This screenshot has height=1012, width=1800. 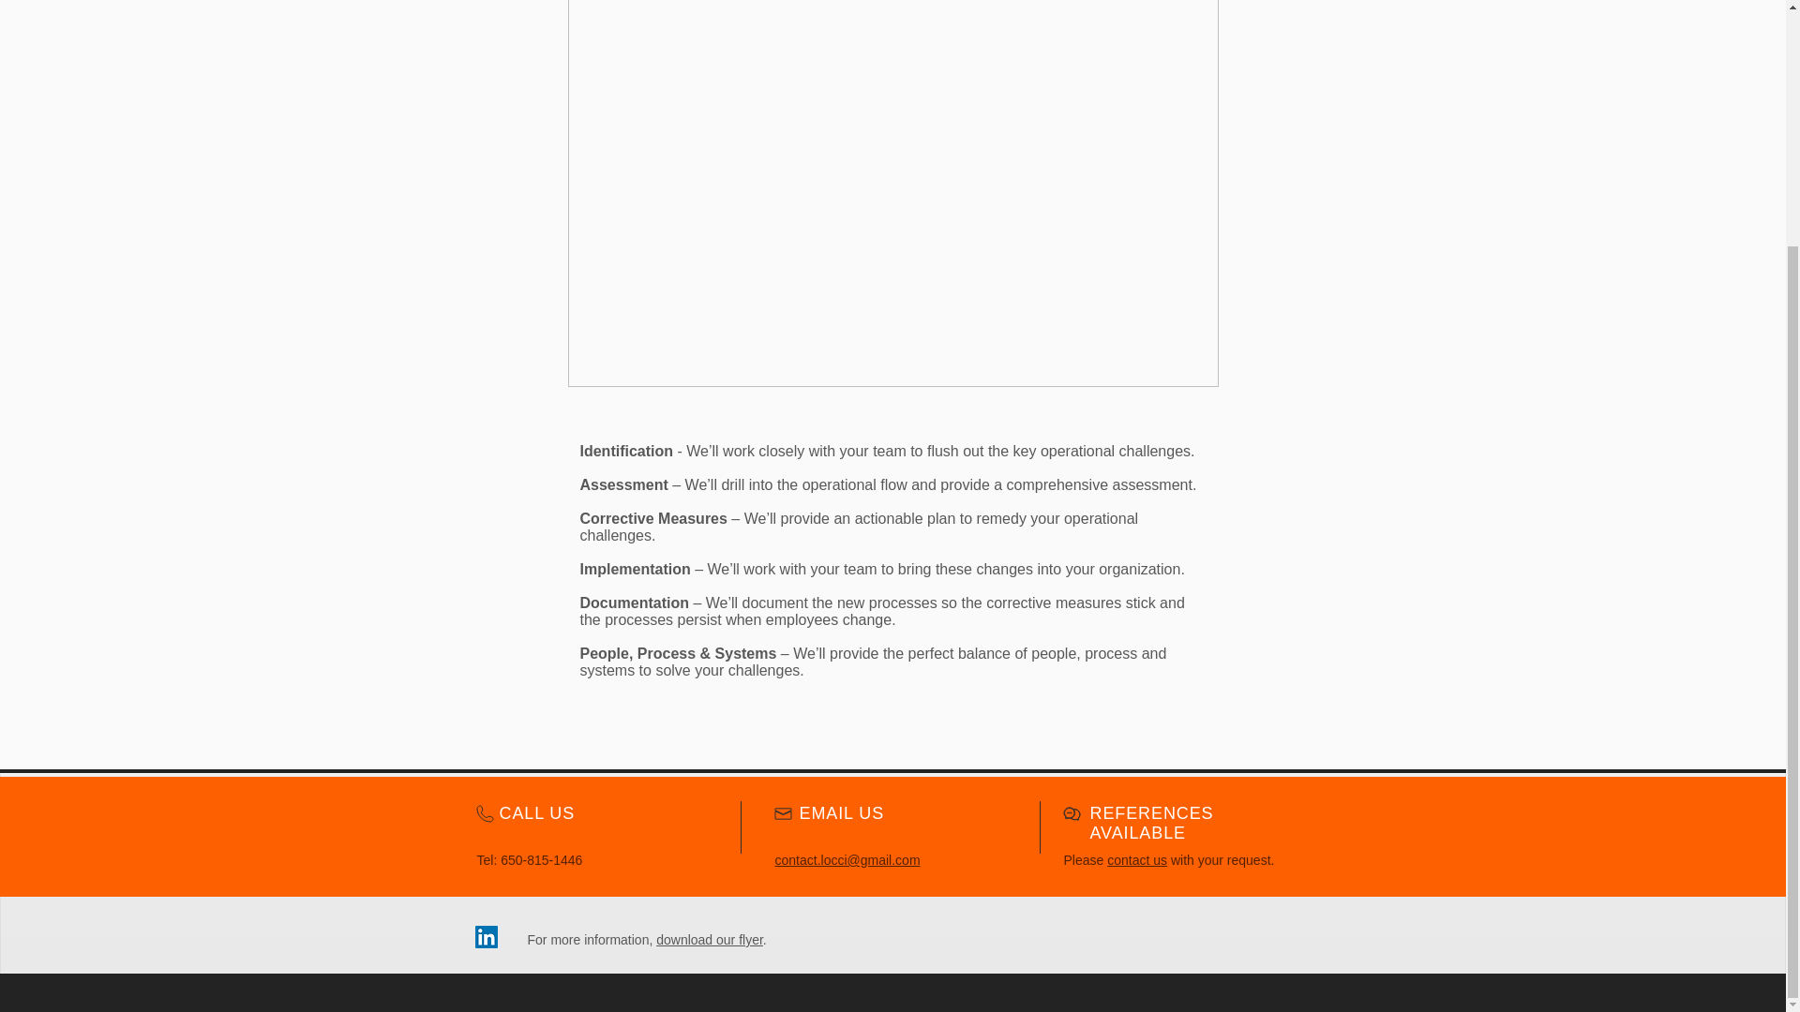 I want to click on download our flyer, so click(x=710, y=939).